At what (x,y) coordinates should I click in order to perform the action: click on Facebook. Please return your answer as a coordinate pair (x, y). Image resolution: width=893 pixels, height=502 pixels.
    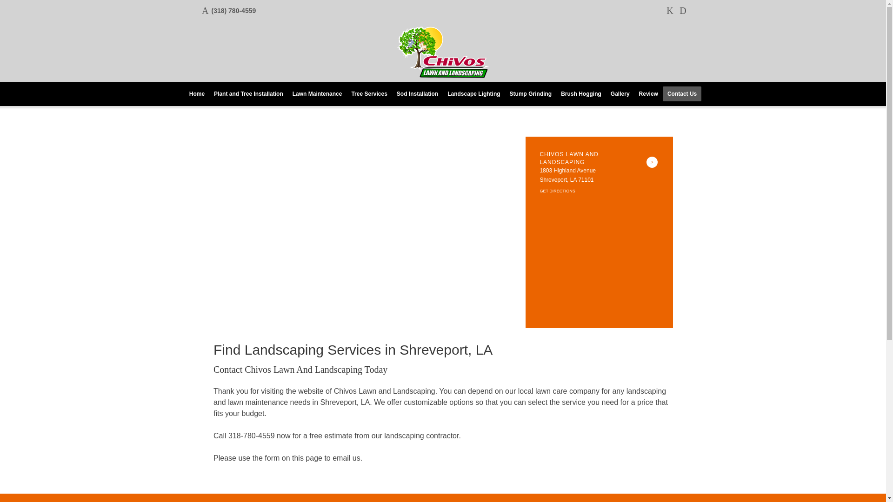
    Looking at the image, I should click on (670, 10).